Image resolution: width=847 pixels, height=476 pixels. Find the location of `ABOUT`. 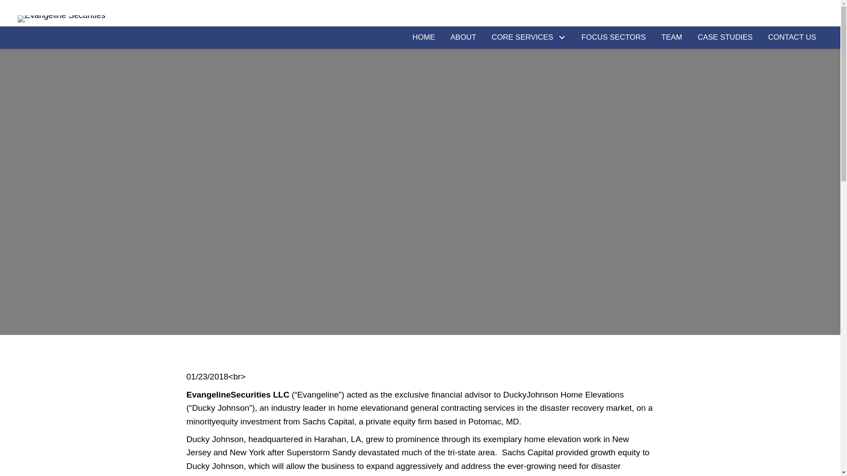

ABOUT is located at coordinates (463, 37).